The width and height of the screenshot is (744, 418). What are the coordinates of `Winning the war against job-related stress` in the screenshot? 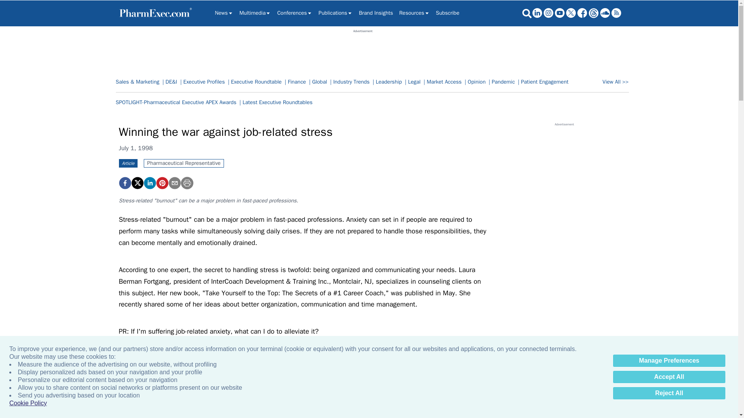 It's located at (124, 183).